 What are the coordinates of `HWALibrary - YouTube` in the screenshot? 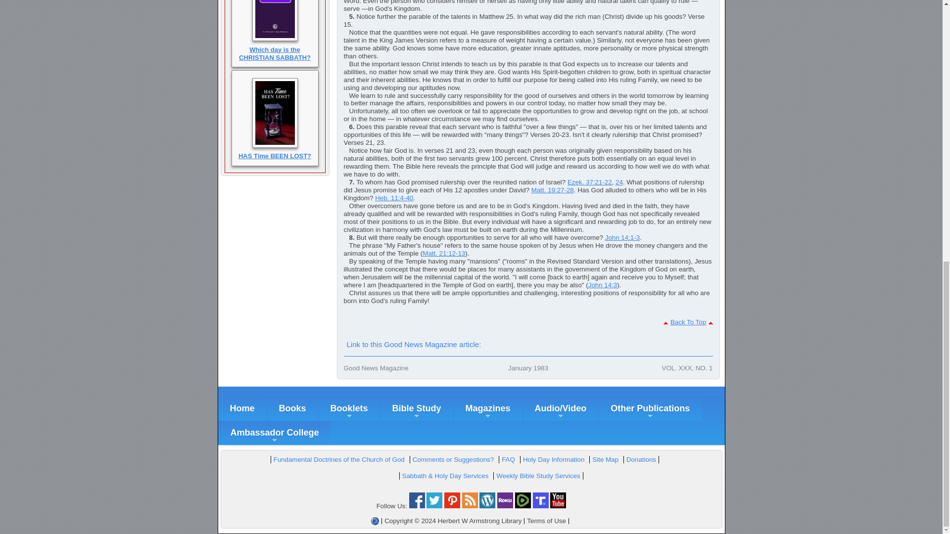 It's located at (558, 506).